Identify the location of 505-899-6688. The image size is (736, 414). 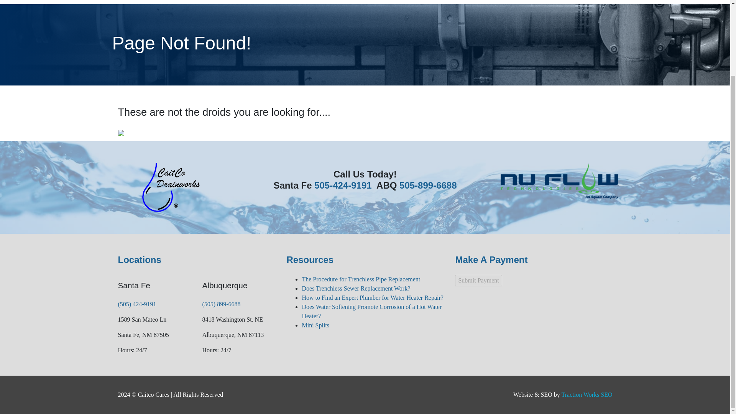
(428, 185).